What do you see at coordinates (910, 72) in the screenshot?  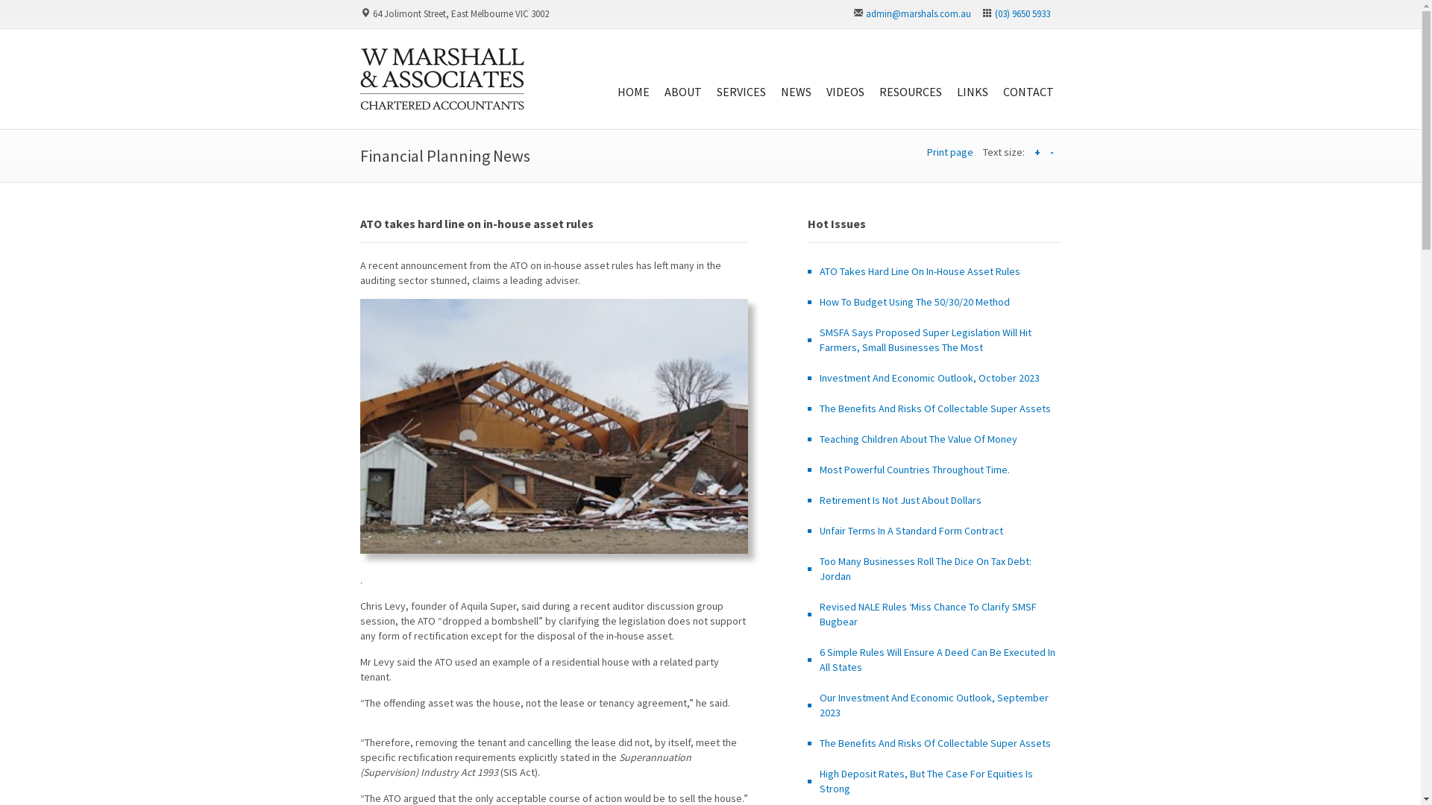 I see `RESOURCES` at bounding box center [910, 72].